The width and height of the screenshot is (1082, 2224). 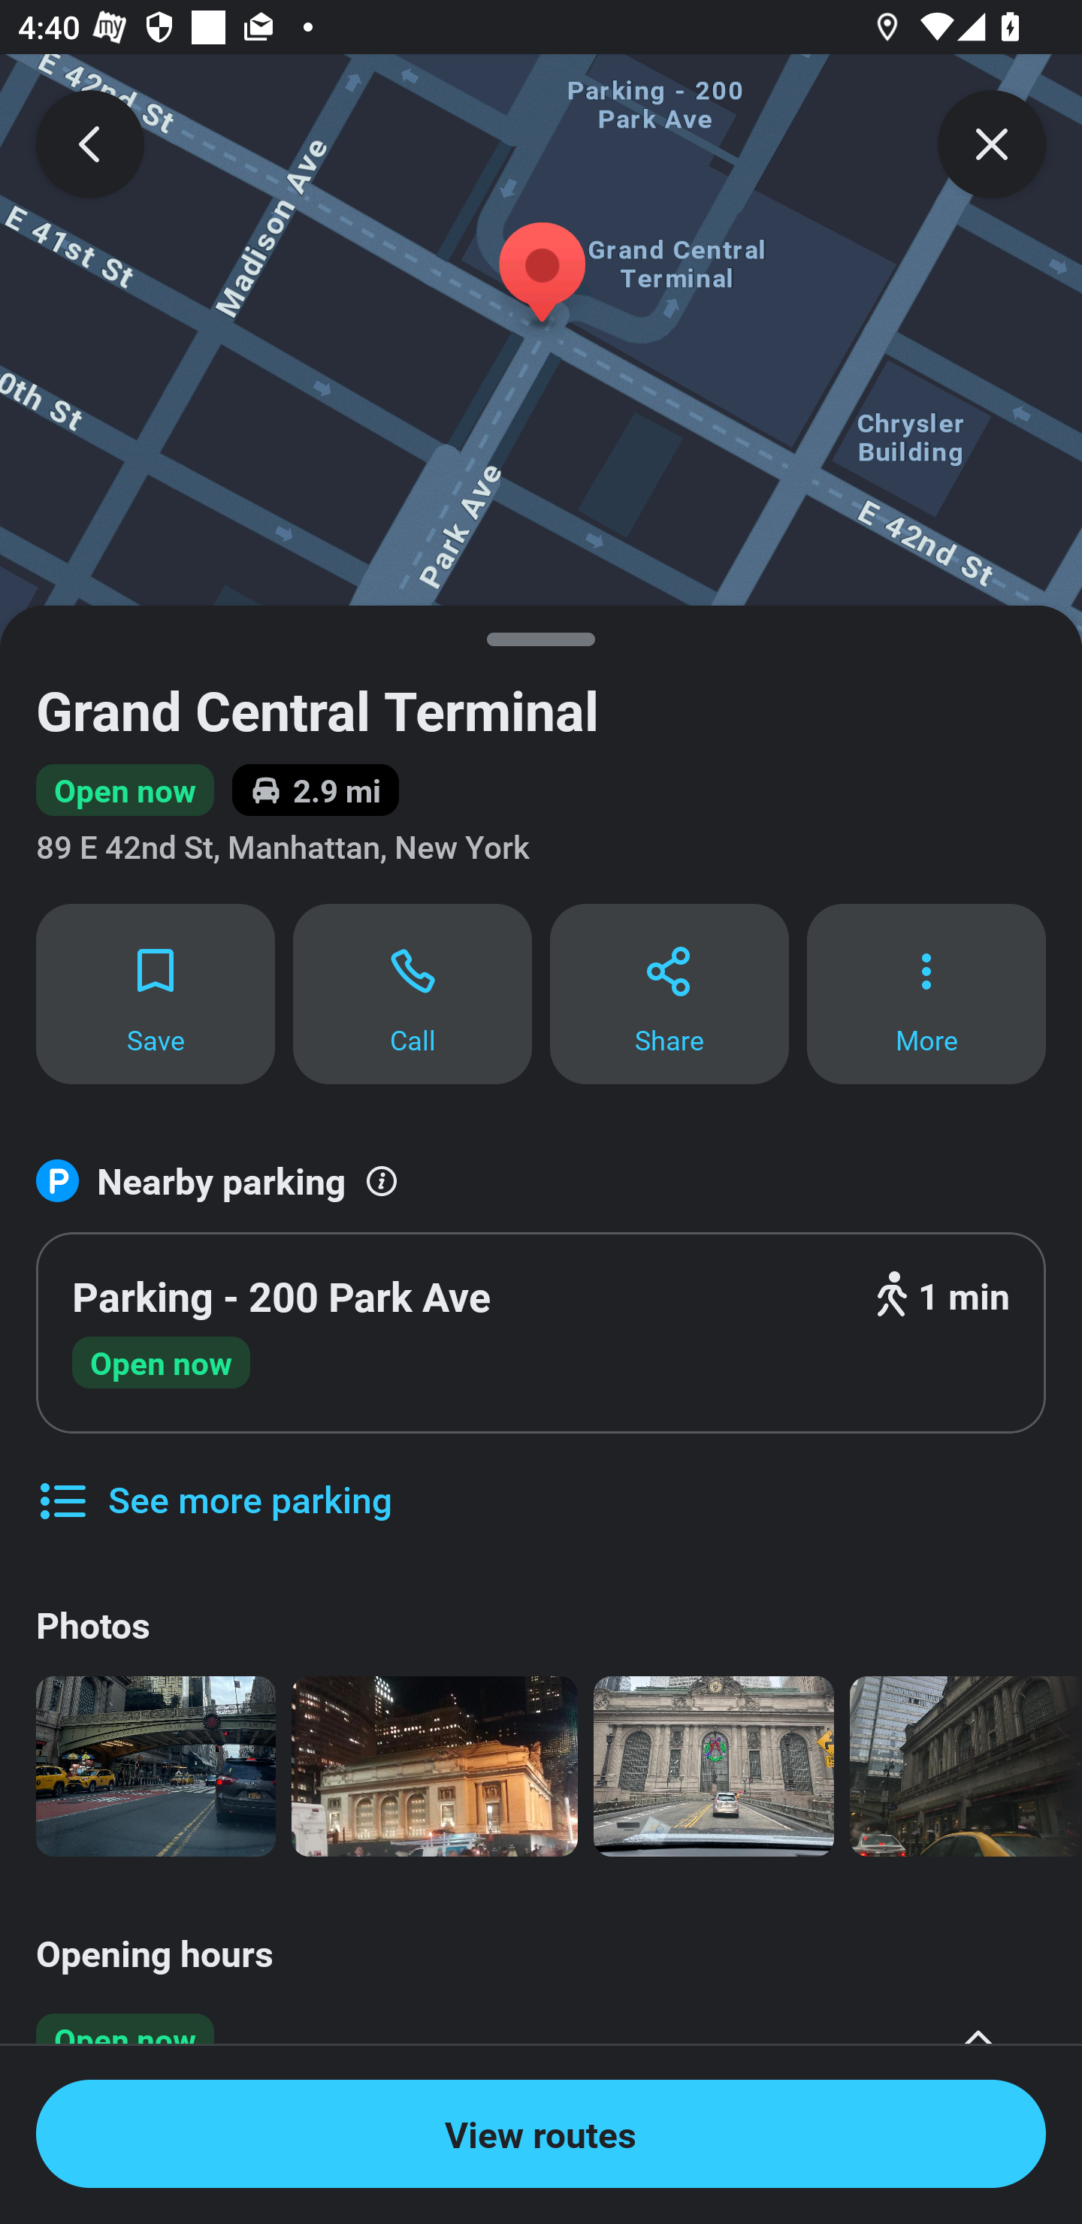 I want to click on Share, so click(x=669, y=993).